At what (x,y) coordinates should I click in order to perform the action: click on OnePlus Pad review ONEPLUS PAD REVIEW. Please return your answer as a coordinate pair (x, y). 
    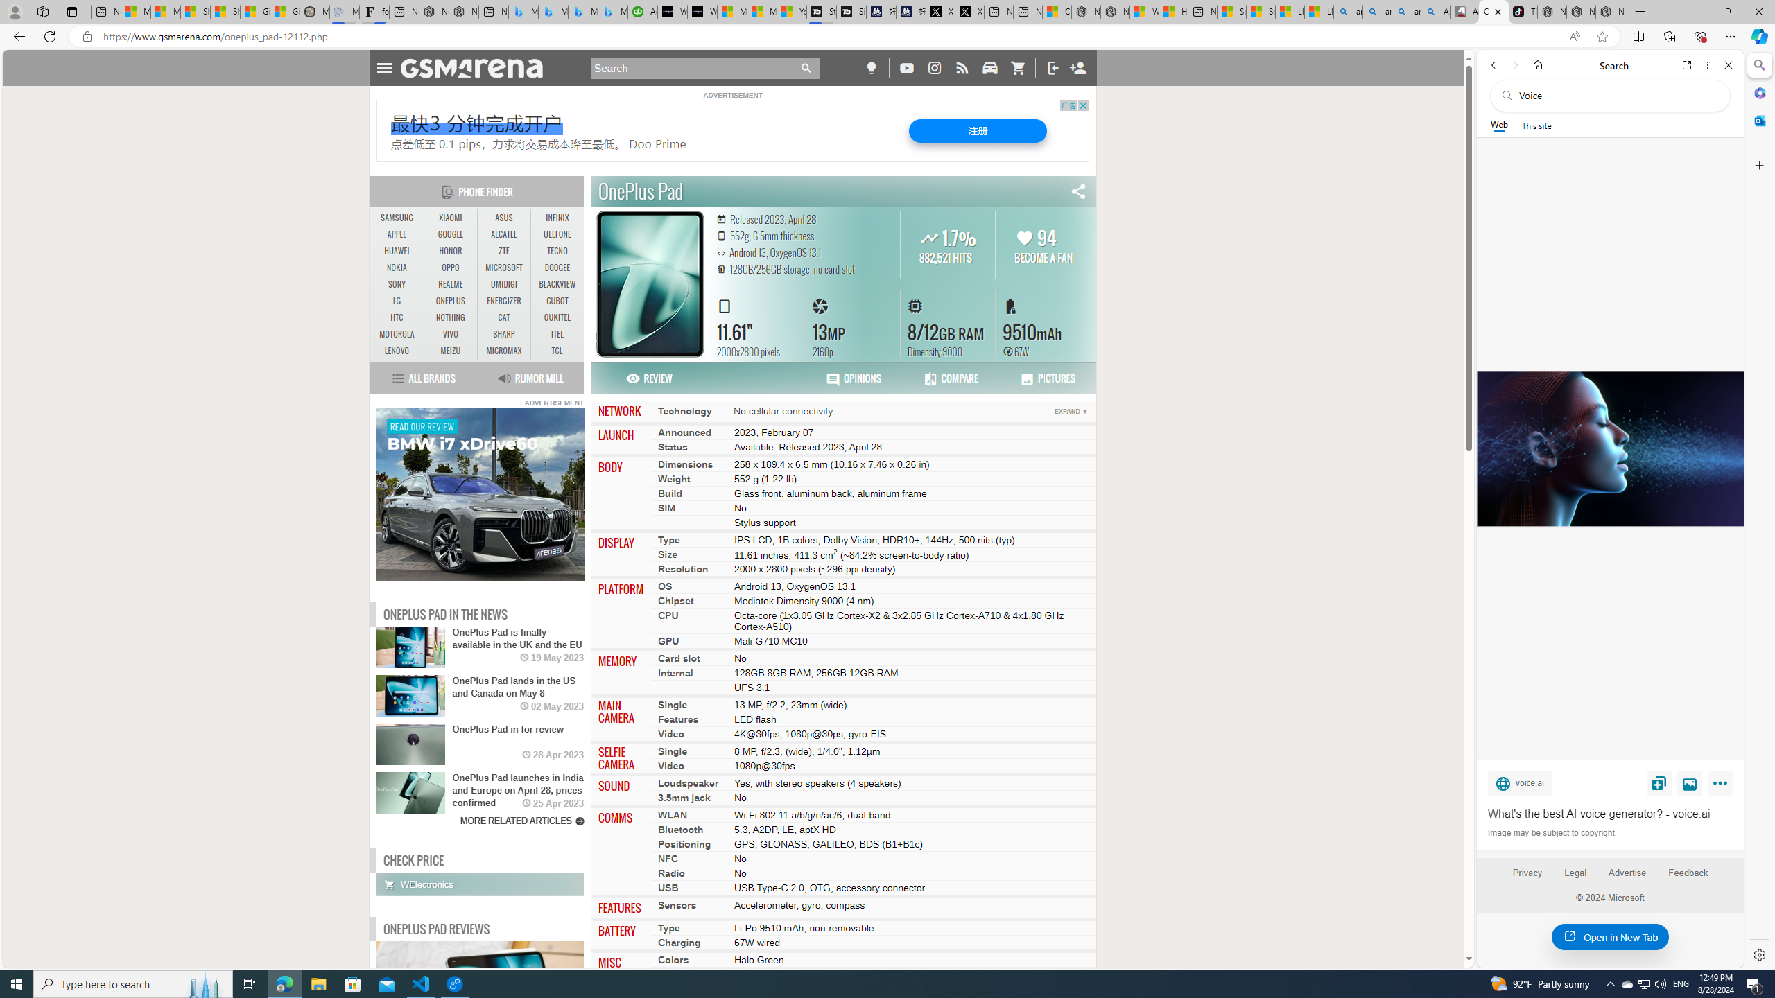
    Looking at the image, I should click on (480, 998).